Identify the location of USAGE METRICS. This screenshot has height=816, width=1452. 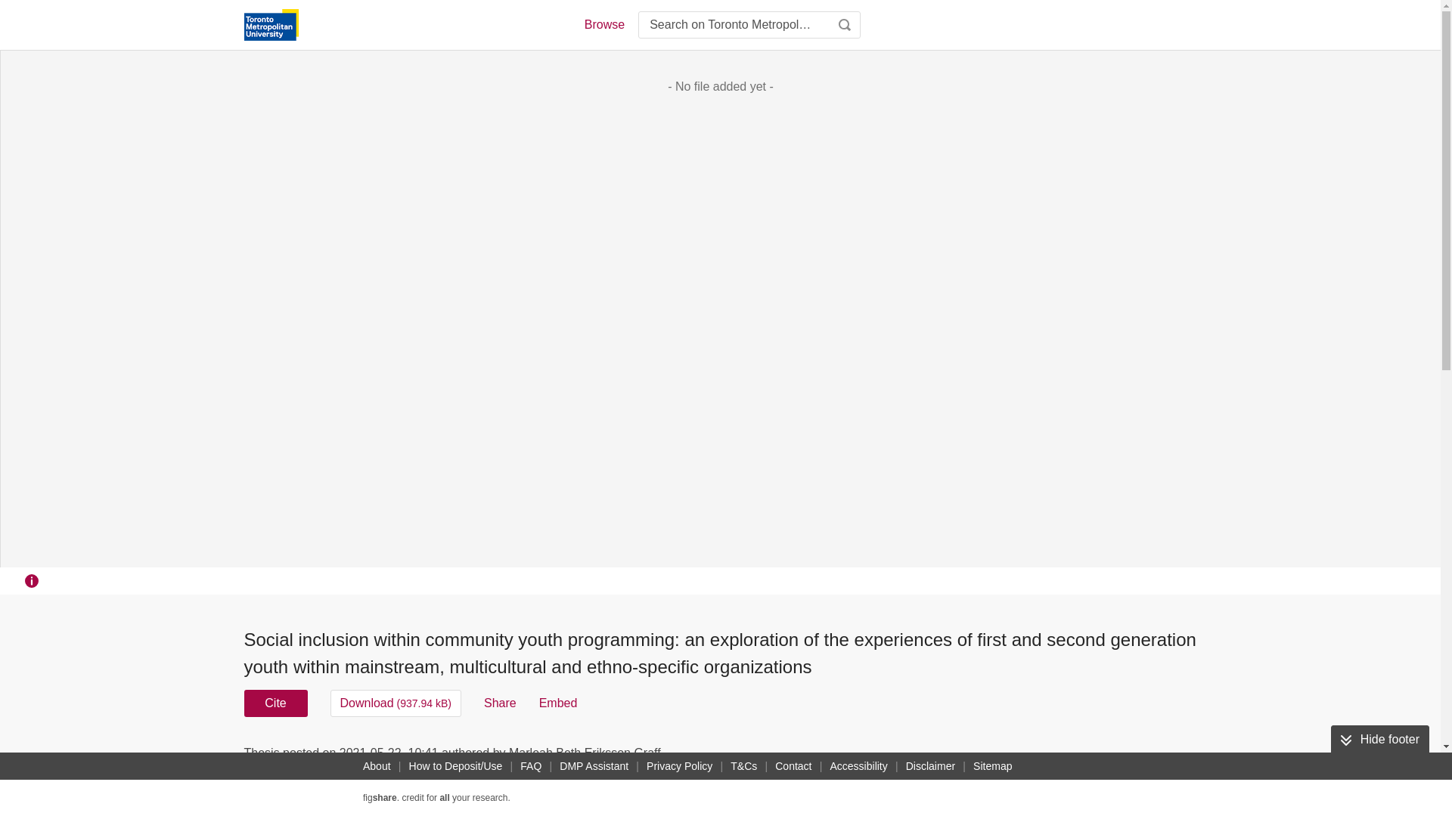
(974, 757).